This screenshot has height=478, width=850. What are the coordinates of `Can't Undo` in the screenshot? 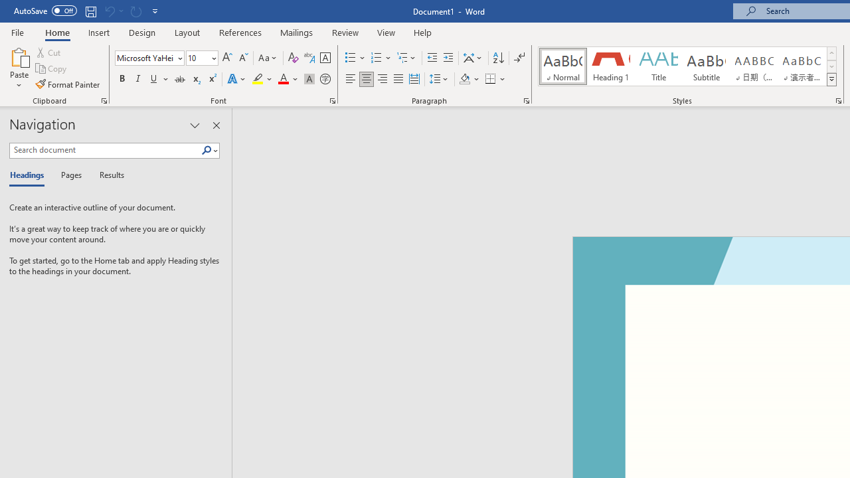 It's located at (109, 11).